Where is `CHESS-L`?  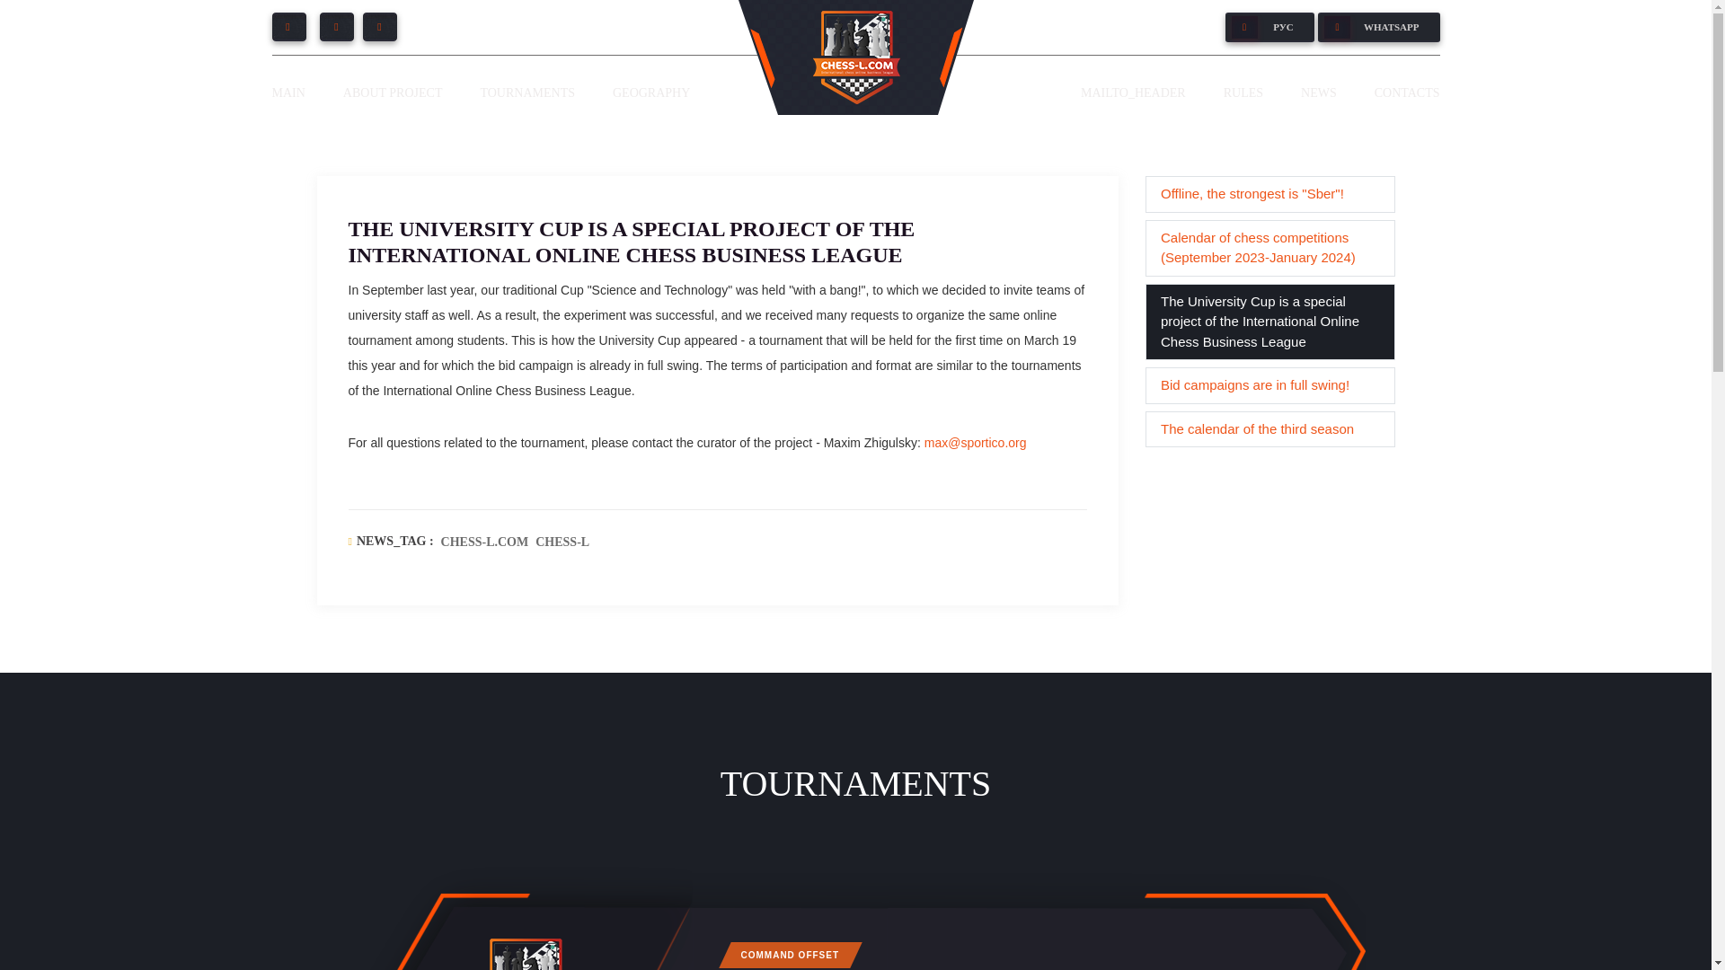
CHESS-L is located at coordinates (562, 542).